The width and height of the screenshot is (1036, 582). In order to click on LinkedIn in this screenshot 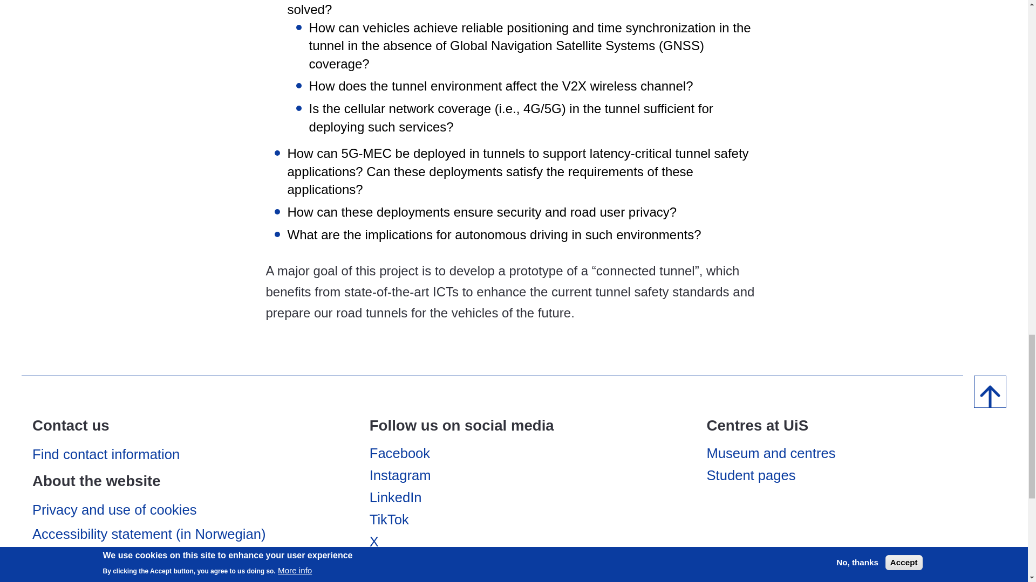, I will do `click(396, 497)`.